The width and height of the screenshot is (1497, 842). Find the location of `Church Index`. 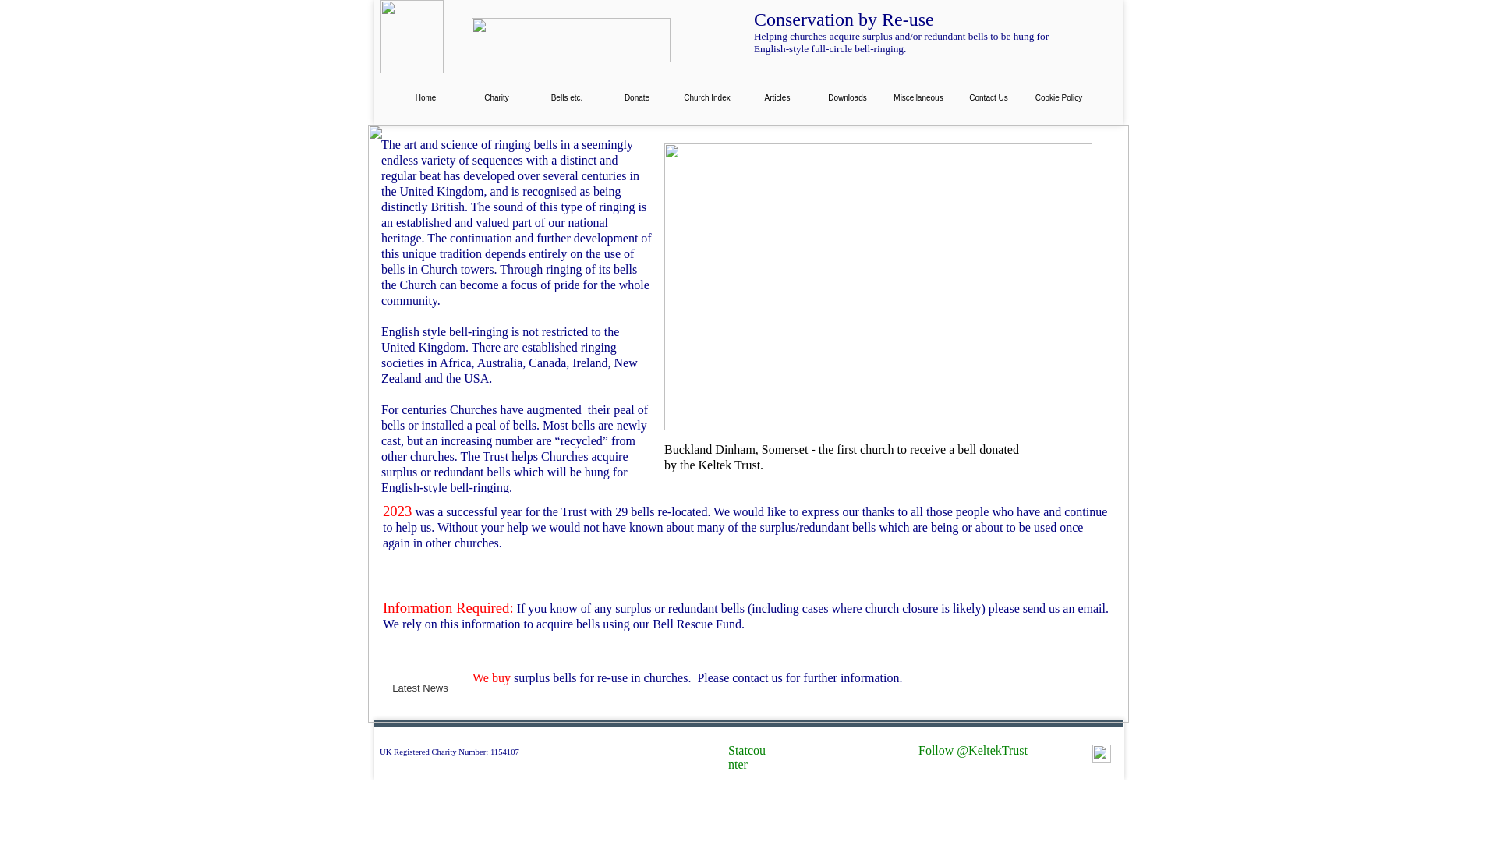

Church Index is located at coordinates (706, 97).